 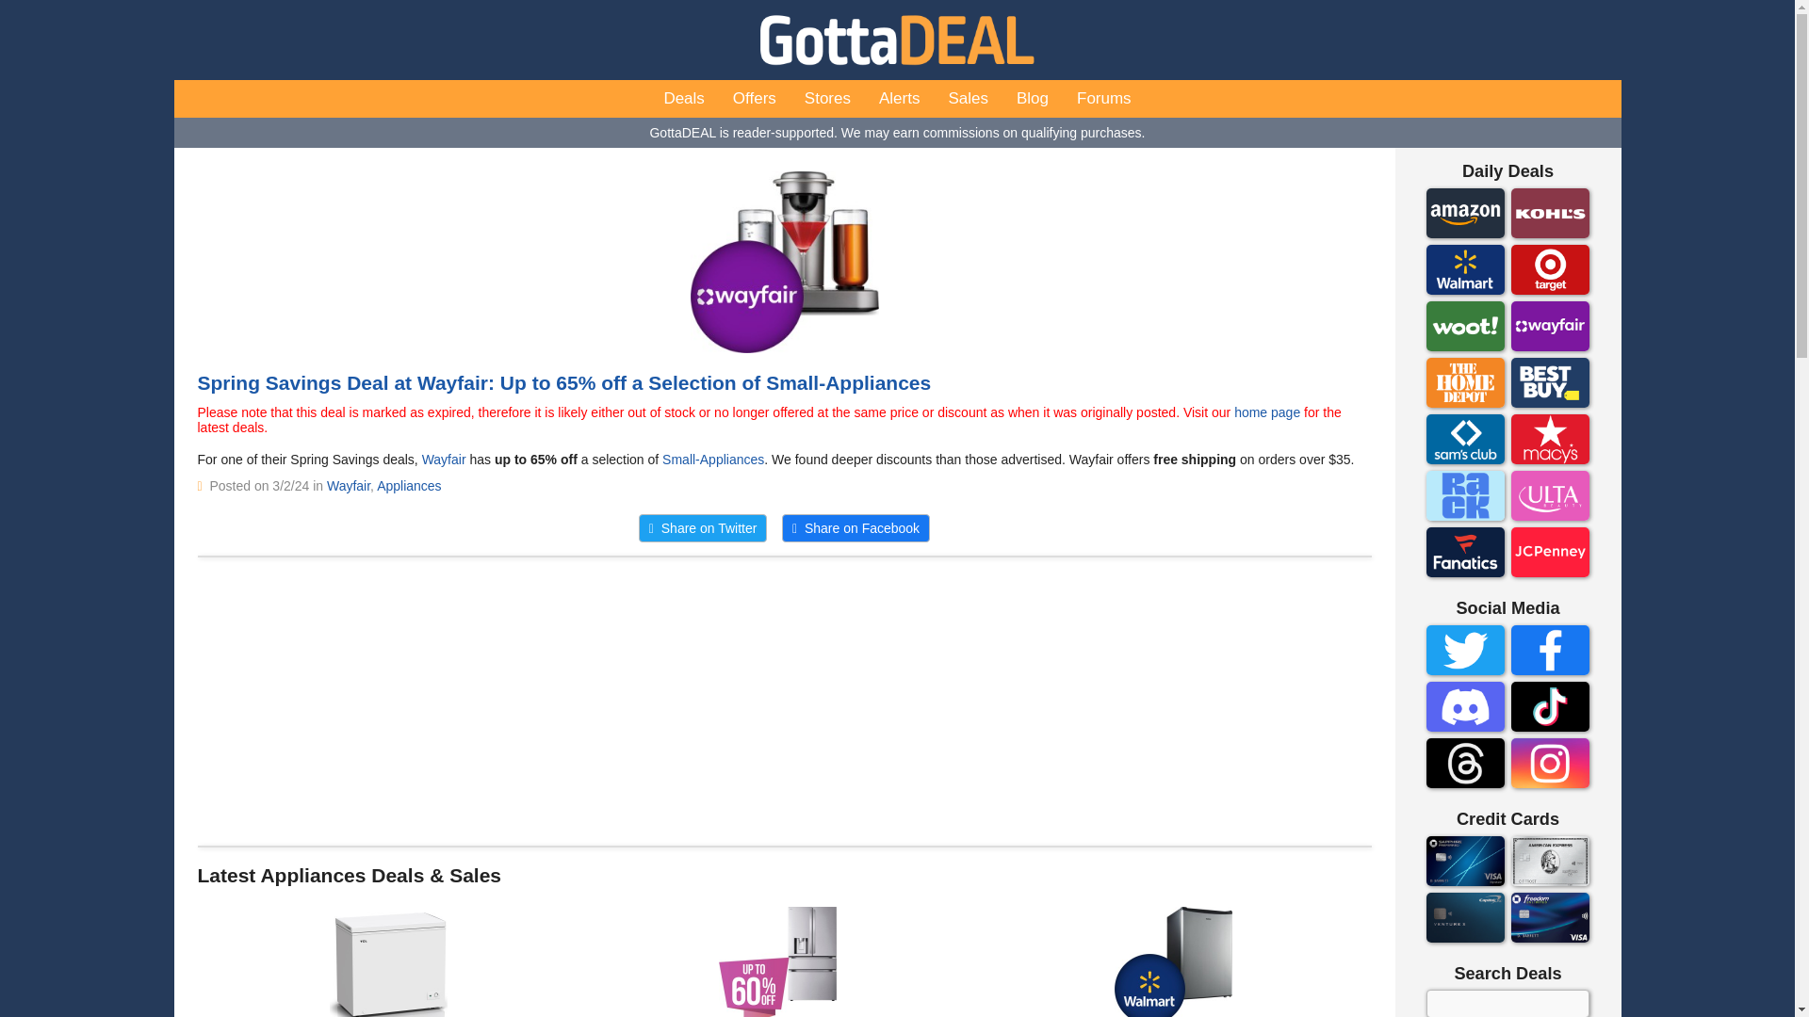 What do you see at coordinates (684, 99) in the screenshot?
I see `Deals` at bounding box center [684, 99].